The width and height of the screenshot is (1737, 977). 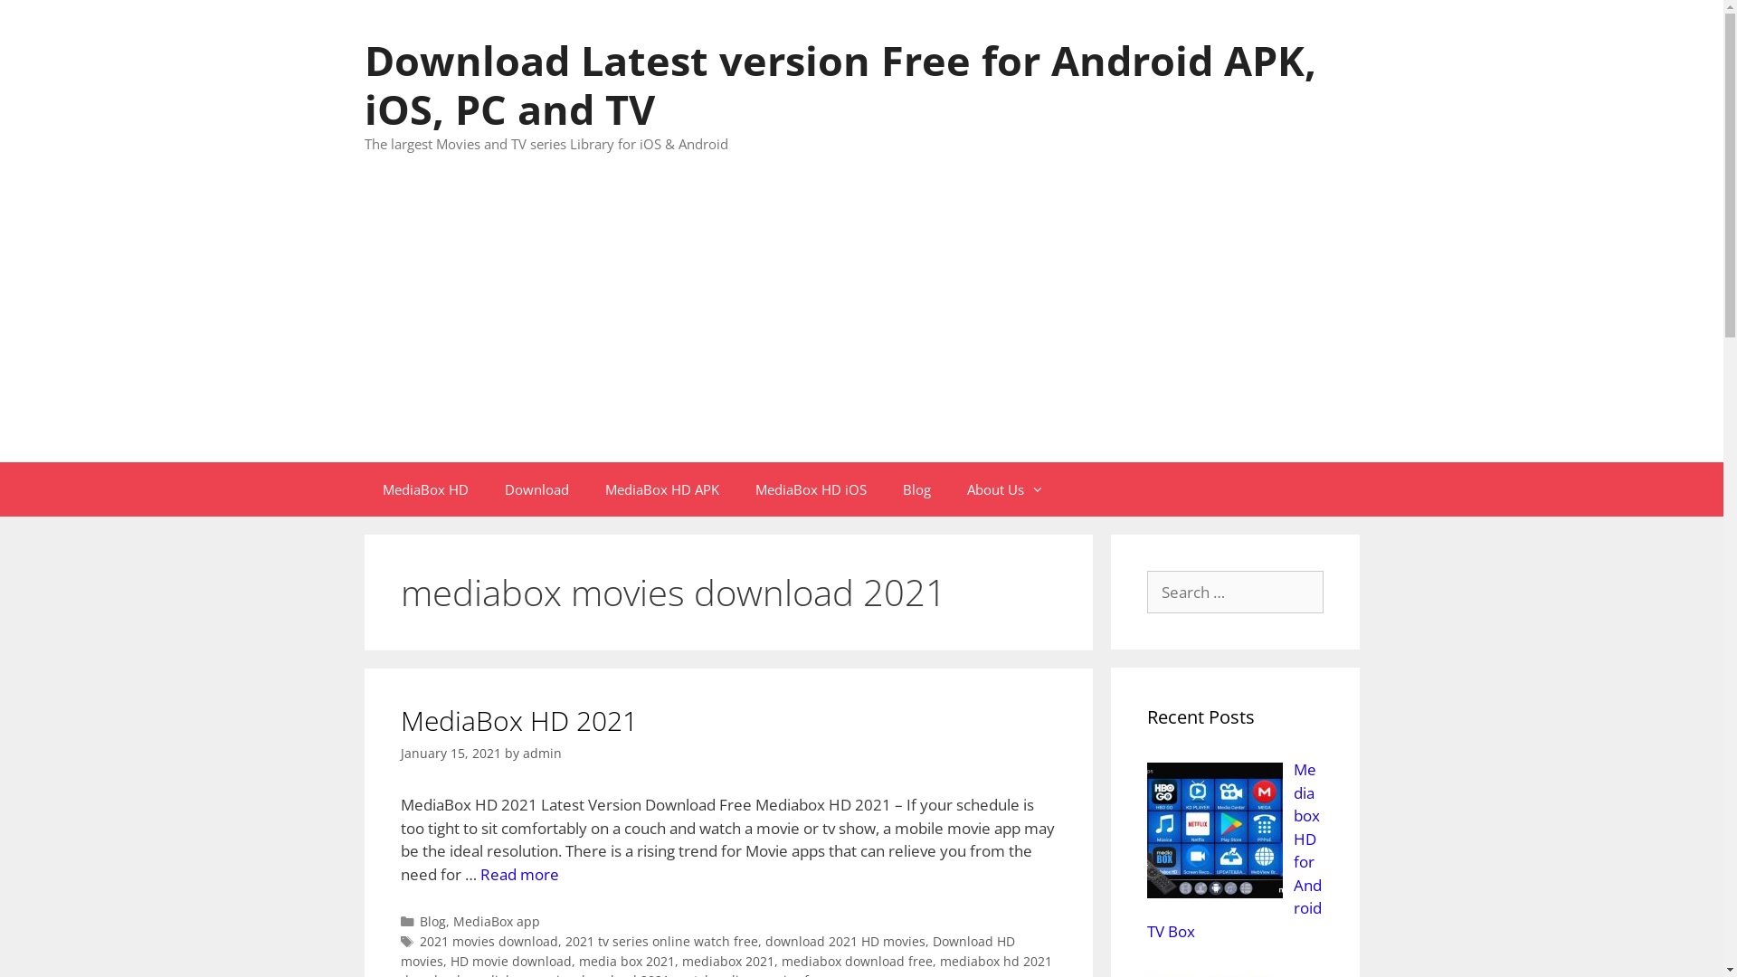 What do you see at coordinates (861, 326) in the screenshot?
I see `Advertisement` at bounding box center [861, 326].